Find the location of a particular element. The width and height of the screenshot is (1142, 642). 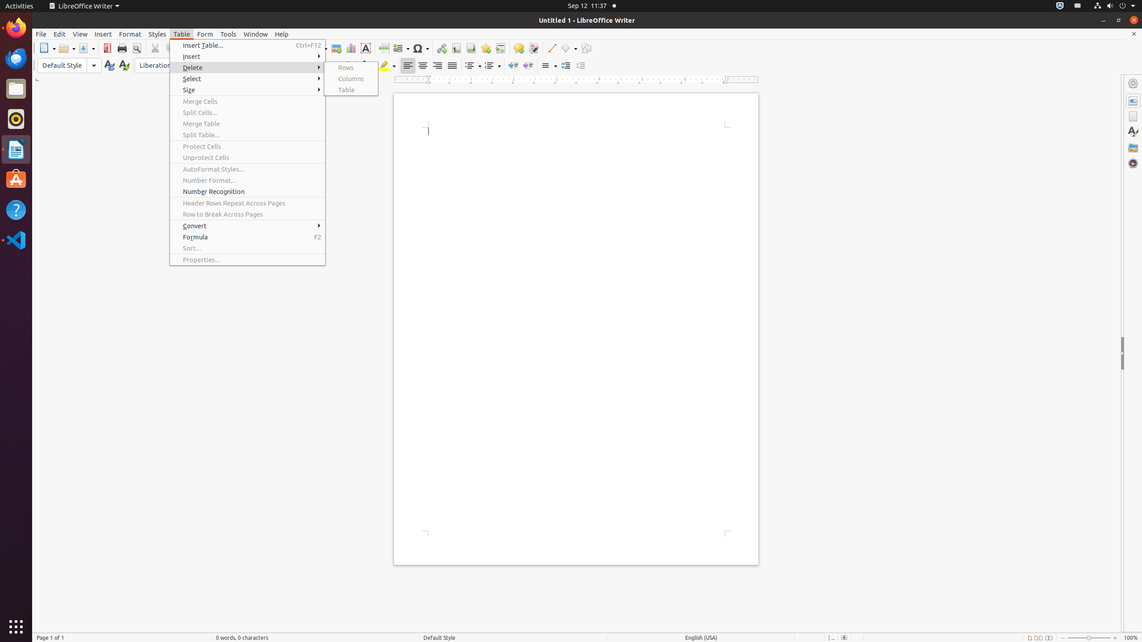

Save is located at coordinates (87, 48).